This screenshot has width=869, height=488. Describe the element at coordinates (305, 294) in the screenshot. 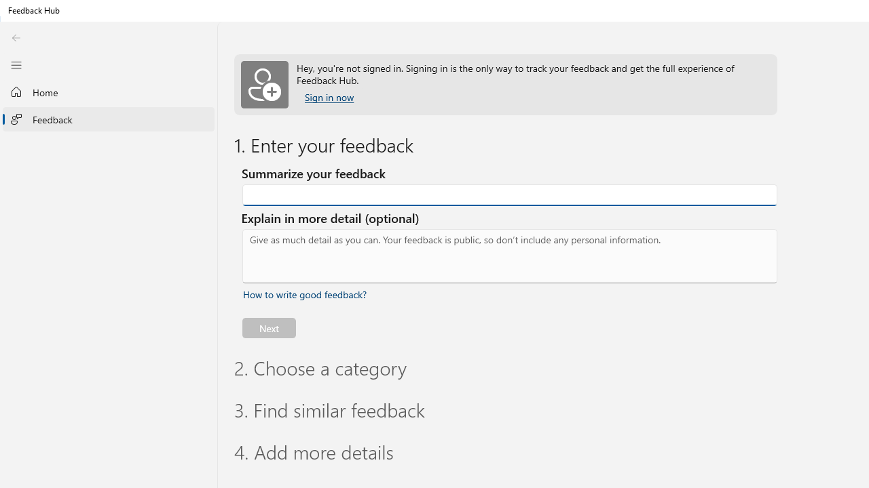

I see `How to write good feedback? Expand or collapse for tips.` at that location.